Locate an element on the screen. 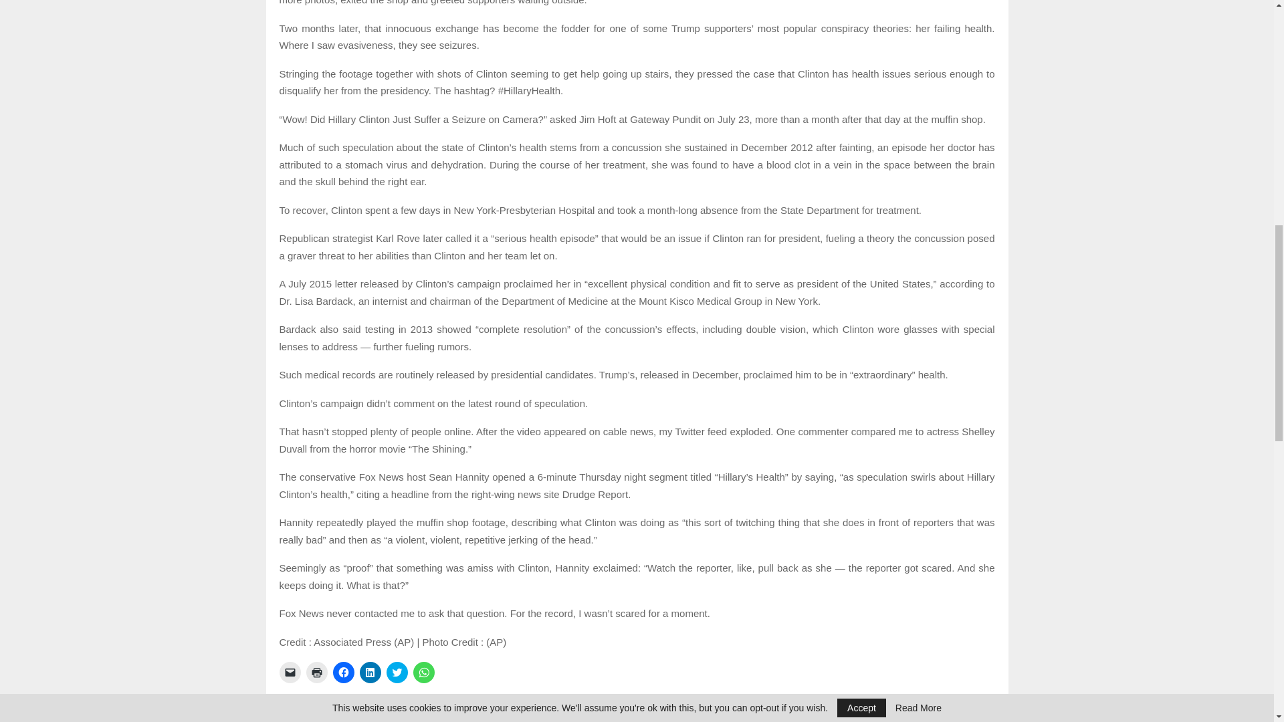 The width and height of the screenshot is (1284, 722). Click to print is located at coordinates (317, 673).